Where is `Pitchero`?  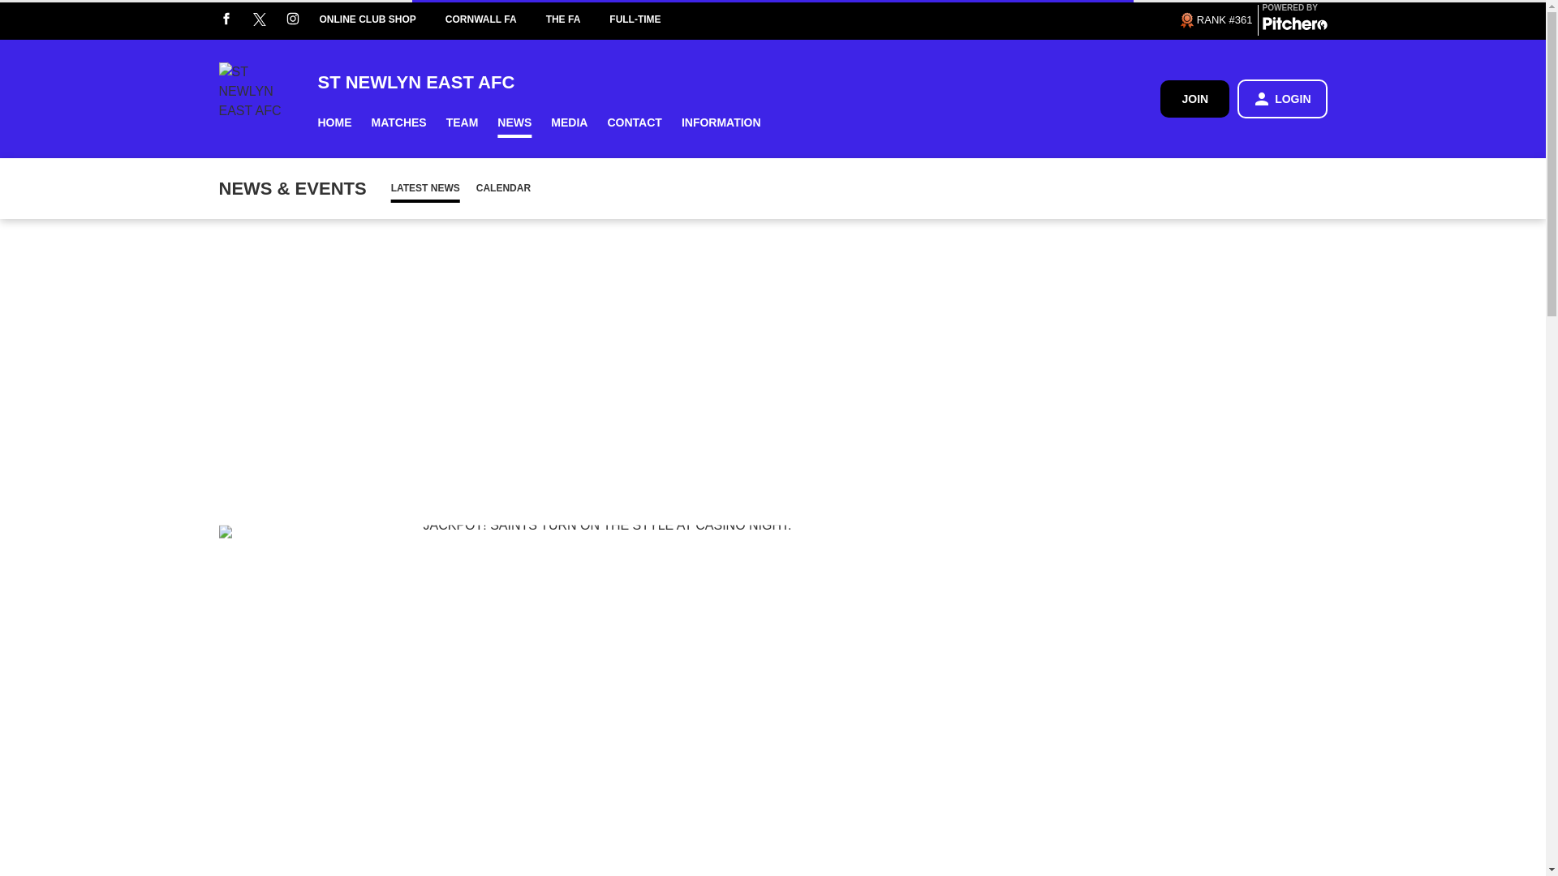
Pitchero is located at coordinates (1294, 26).